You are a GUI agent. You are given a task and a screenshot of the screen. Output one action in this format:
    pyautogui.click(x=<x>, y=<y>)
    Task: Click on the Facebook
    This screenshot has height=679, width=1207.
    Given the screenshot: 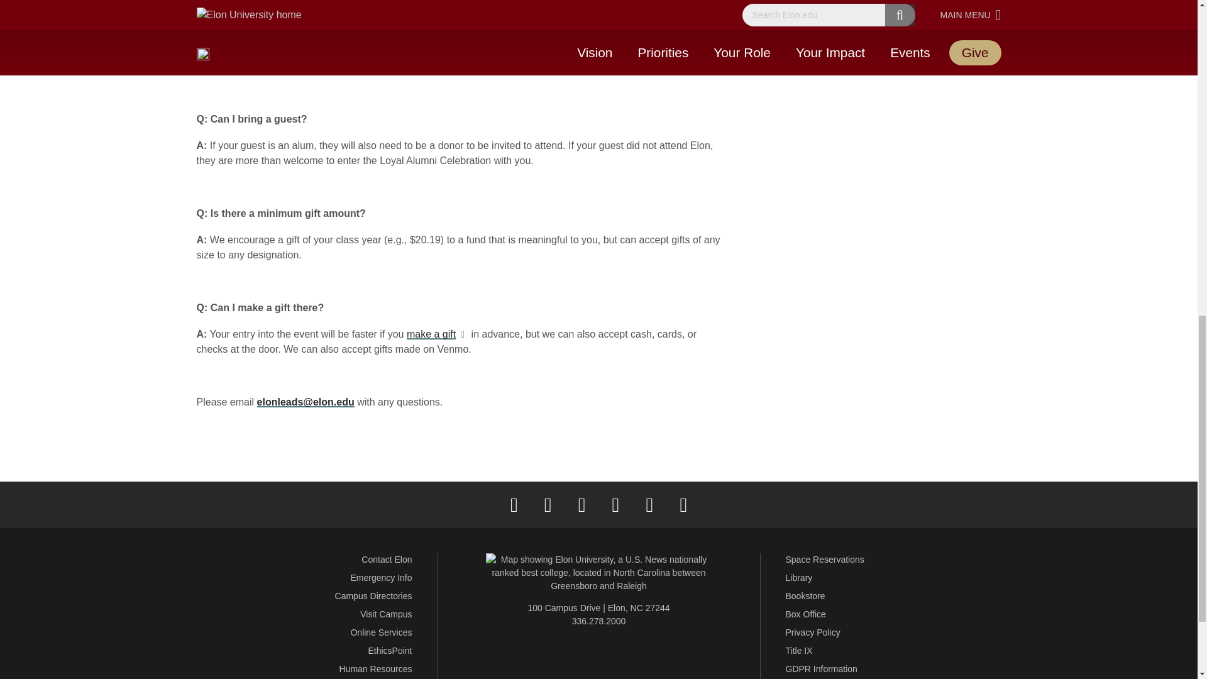 What is the action you would take?
    pyautogui.click(x=514, y=504)
    